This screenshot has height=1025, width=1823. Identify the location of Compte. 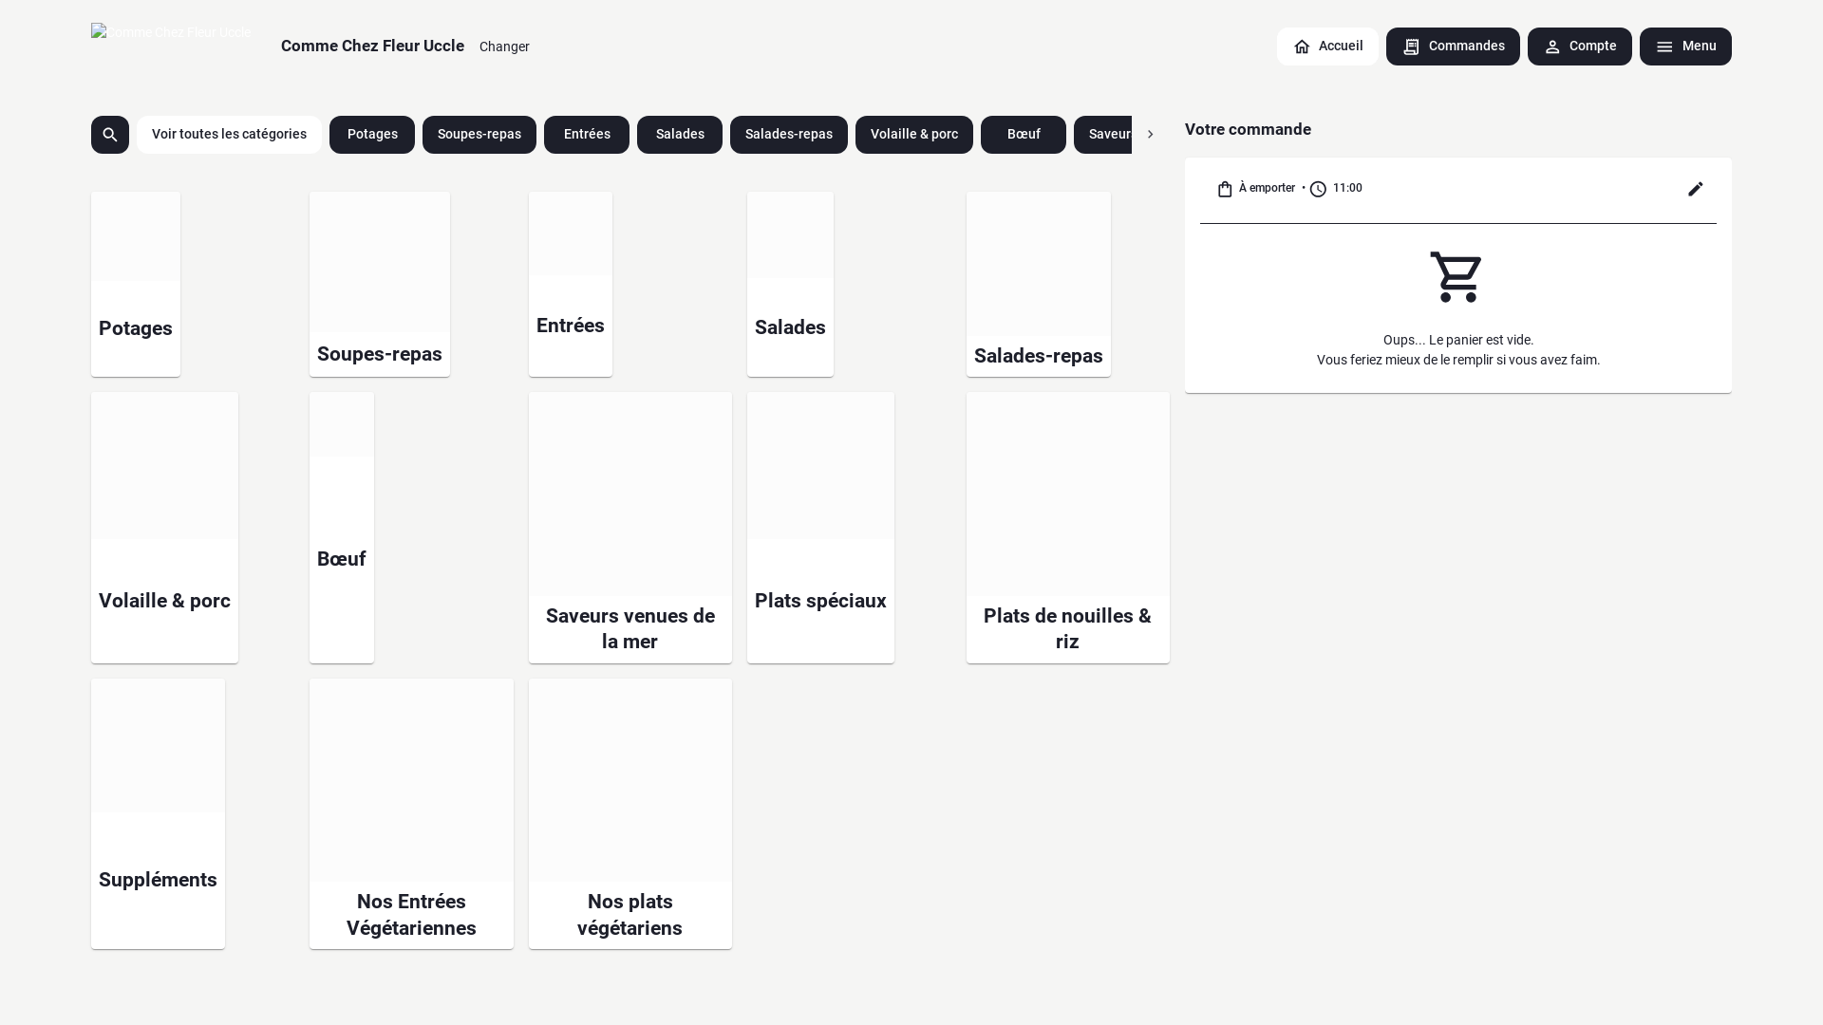
(1580, 47).